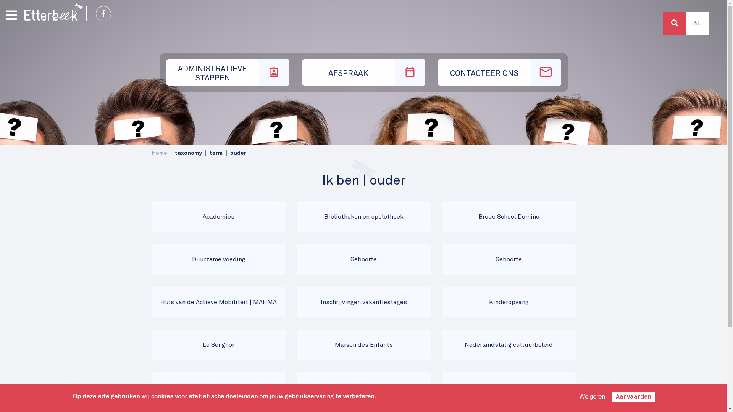  Describe the element at coordinates (509, 345) in the screenshot. I see `Nederlandstalig cultuurbeleid` at that location.